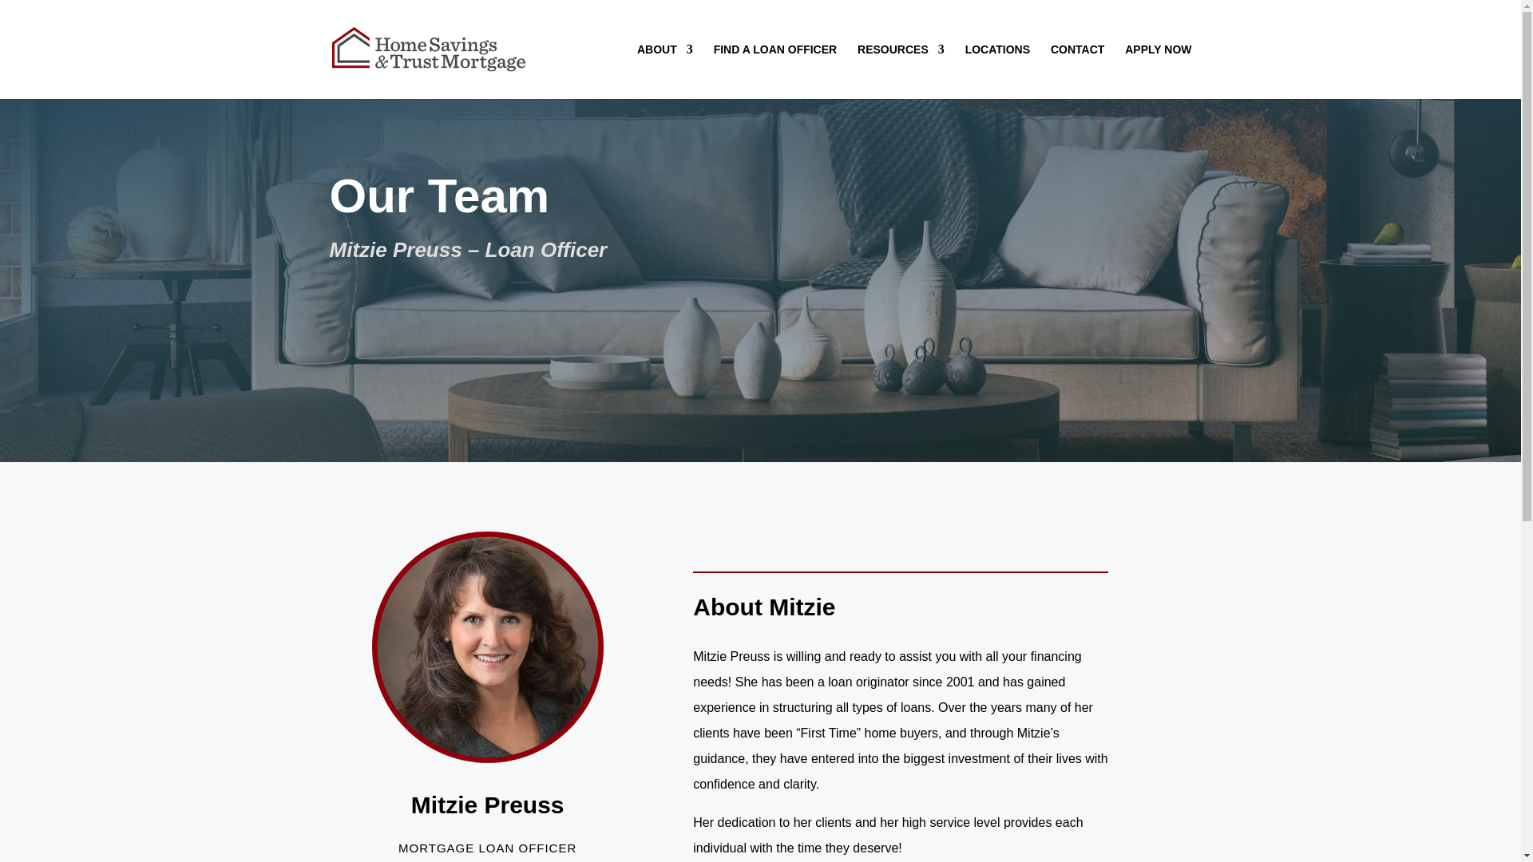  I want to click on LOCATIONS, so click(998, 72).